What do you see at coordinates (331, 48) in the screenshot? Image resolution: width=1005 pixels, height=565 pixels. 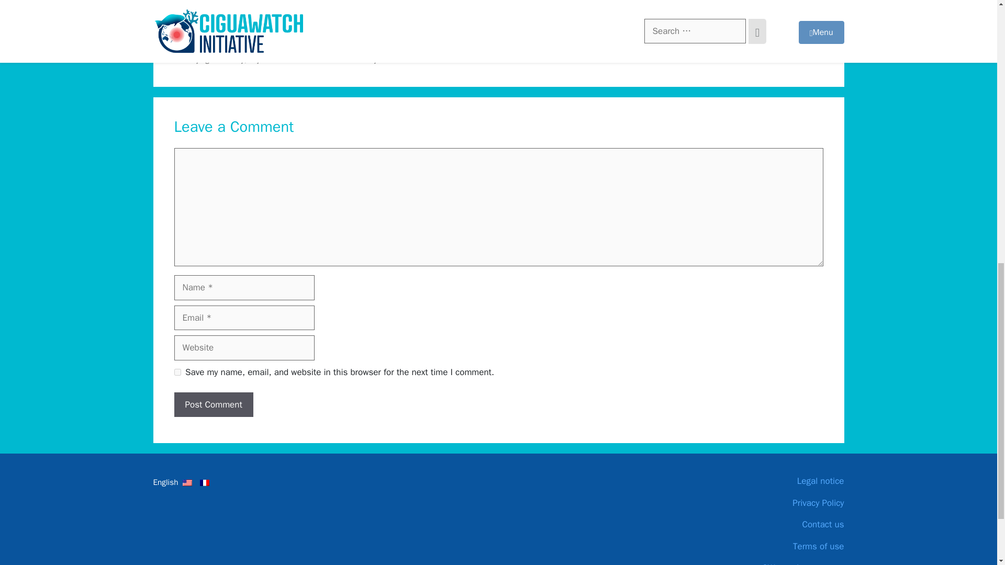 I see `Previous` at bounding box center [331, 48].